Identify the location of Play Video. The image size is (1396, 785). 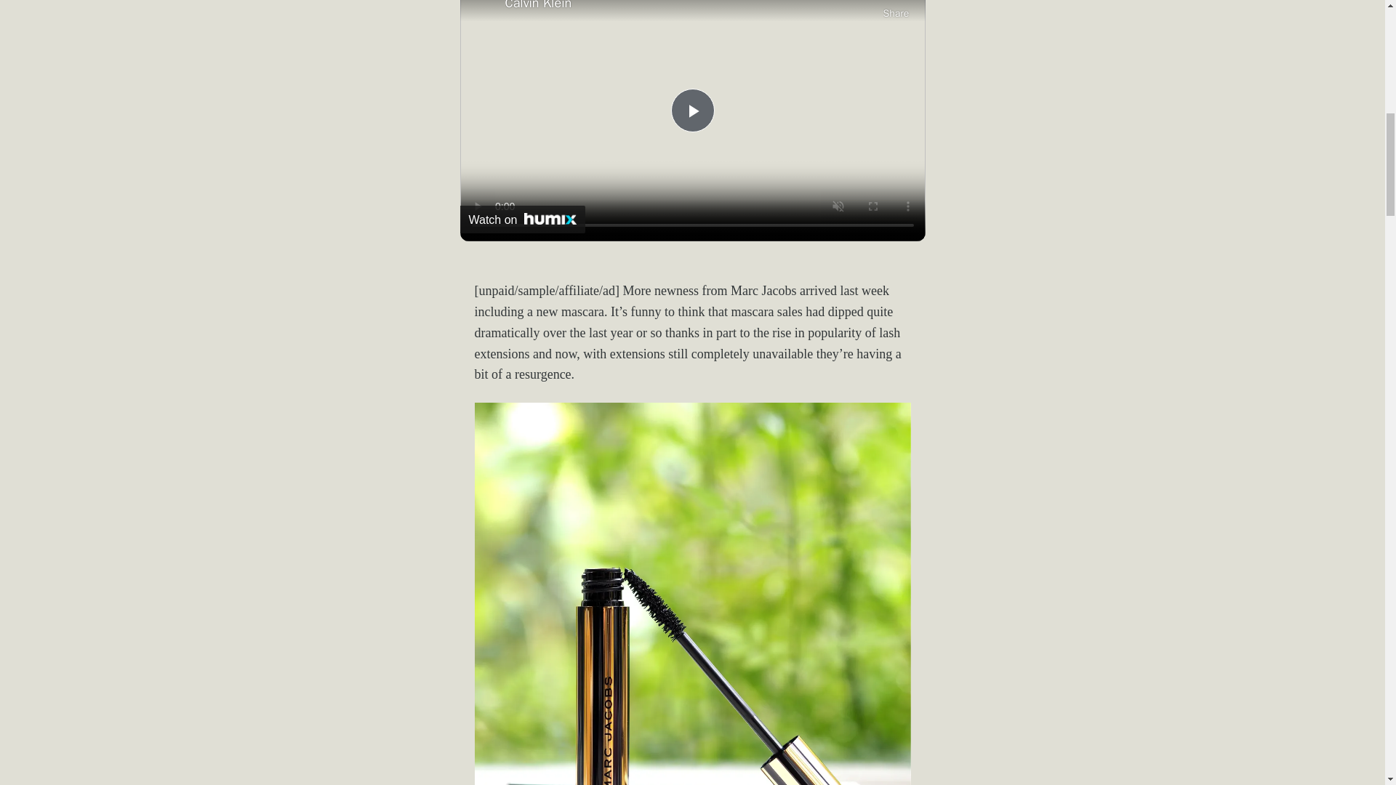
(691, 110).